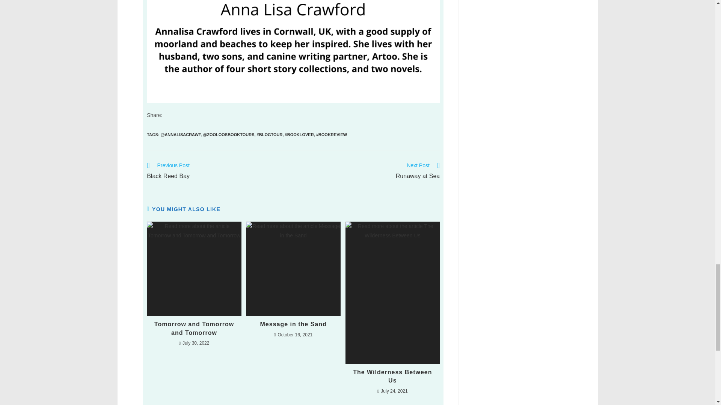 The image size is (721, 405). What do you see at coordinates (216, 171) in the screenshot?
I see `Tomorrow and Tomorrow and Tomorrow` at bounding box center [216, 171].